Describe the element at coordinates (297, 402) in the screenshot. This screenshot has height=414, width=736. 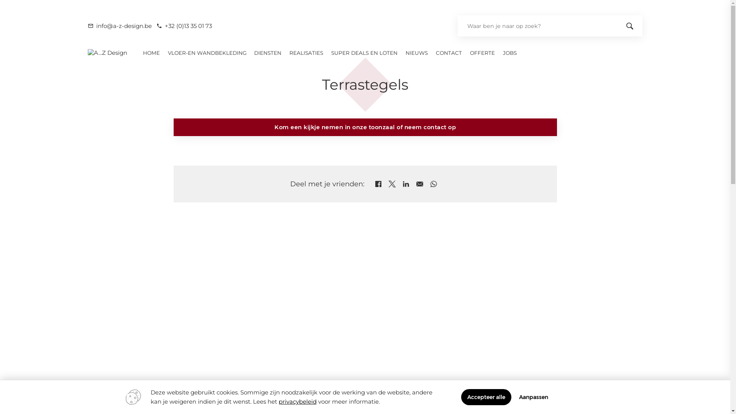
I see `privacybeleid` at that location.